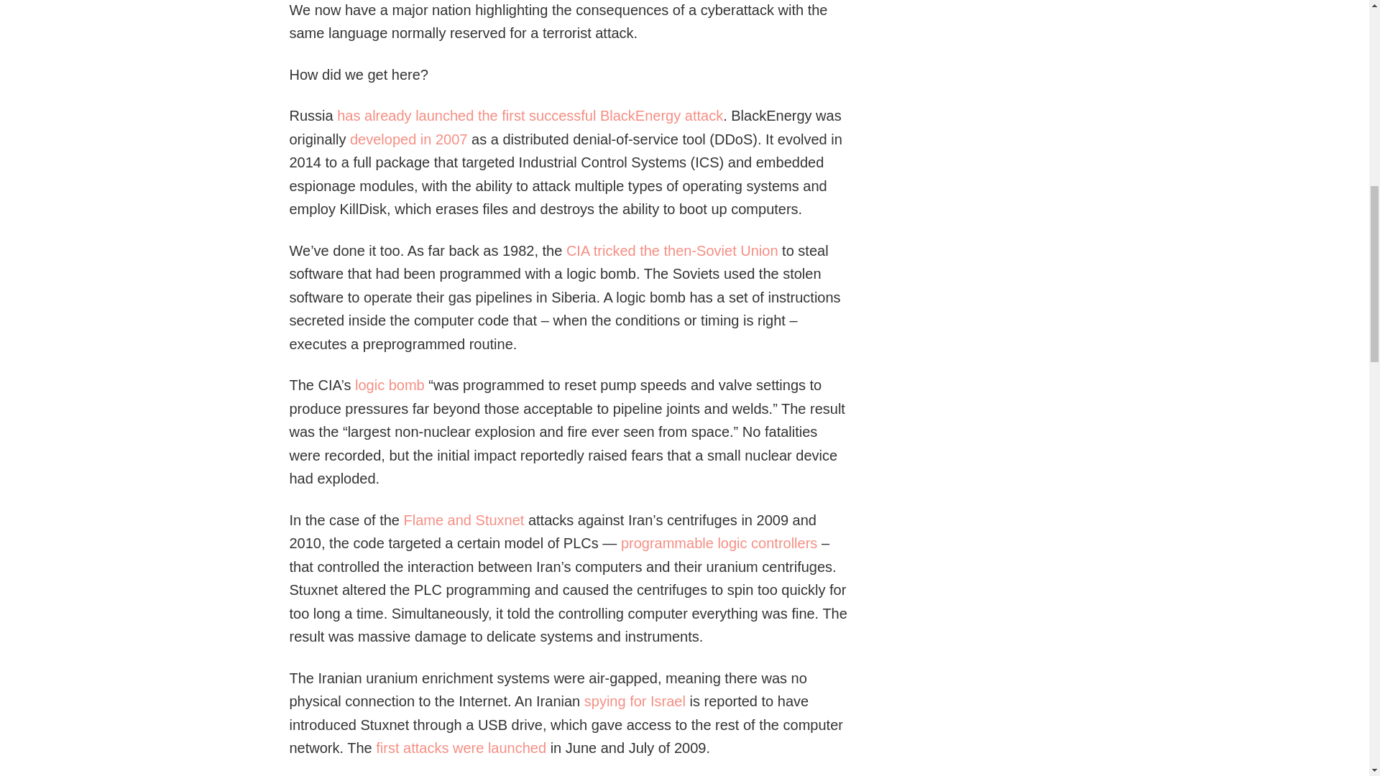 This screenshot has height=776, width=1380. Describe the element at coordinates (408, 139) in the screenshot. I see `developed in 2007` at that location.